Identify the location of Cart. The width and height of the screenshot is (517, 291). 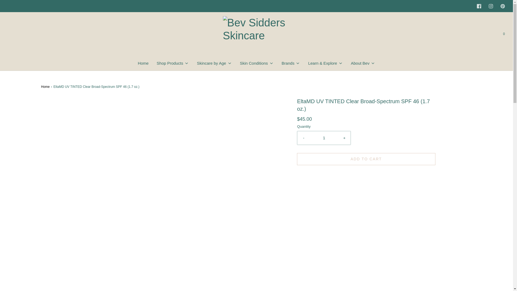
(504, 34).